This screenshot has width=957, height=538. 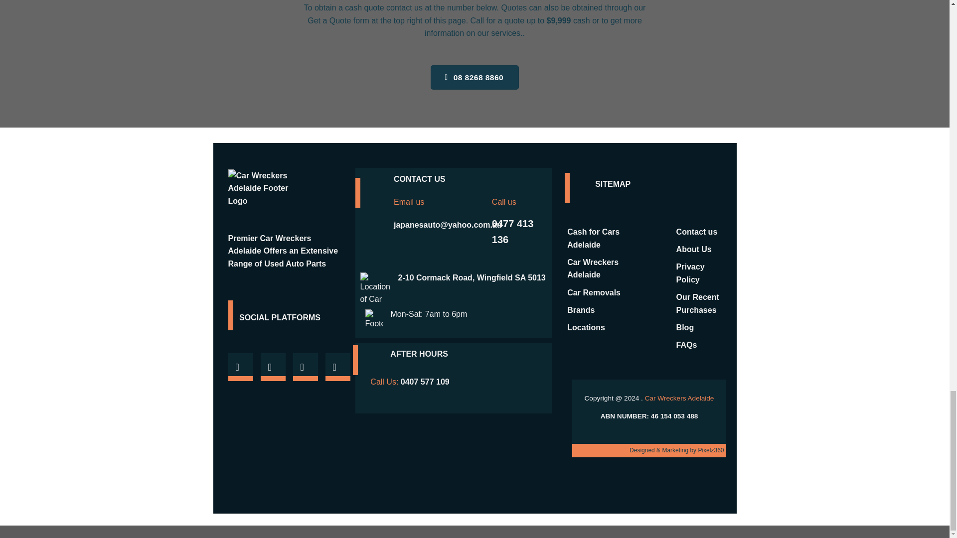 I want to click on Follow on YouTube, so click(x=337, y=367).